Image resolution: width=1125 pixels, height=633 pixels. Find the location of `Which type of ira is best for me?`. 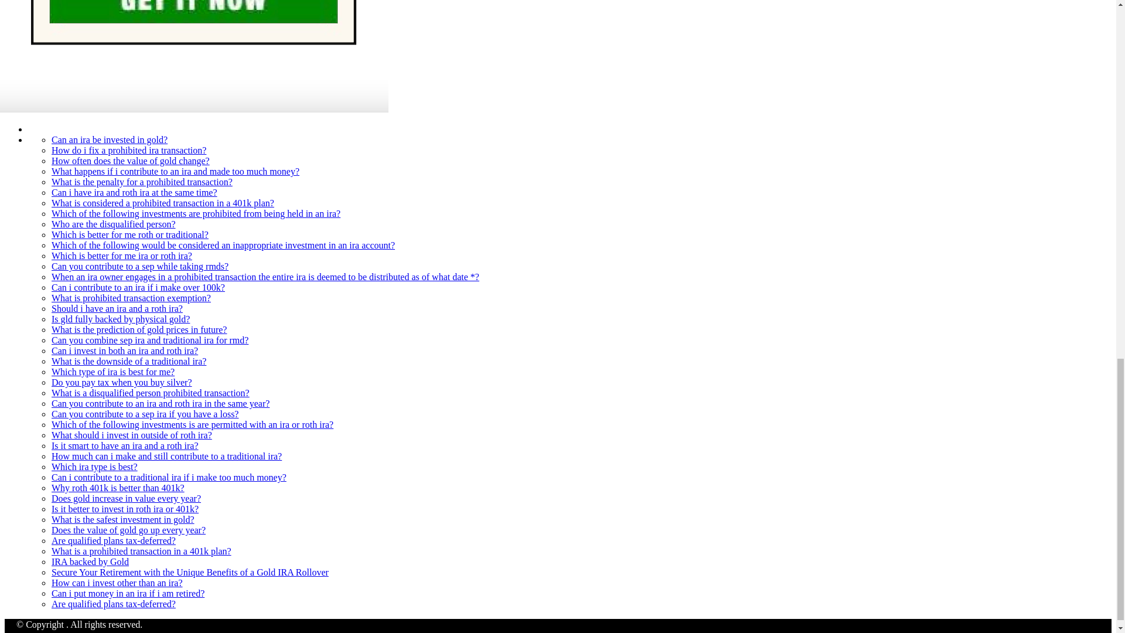

Which type of ira is best for me? is located at coordinates (112, 372).